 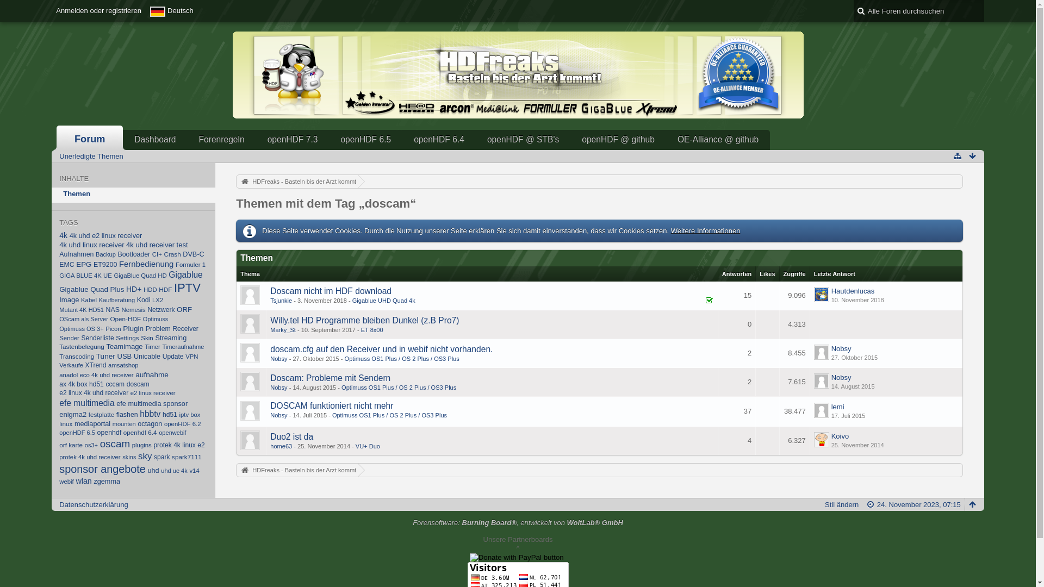 I want to click on Optimuss OS1 Plus / OS 2 Plus / OS3 Plus, so click(x=399, y=388).